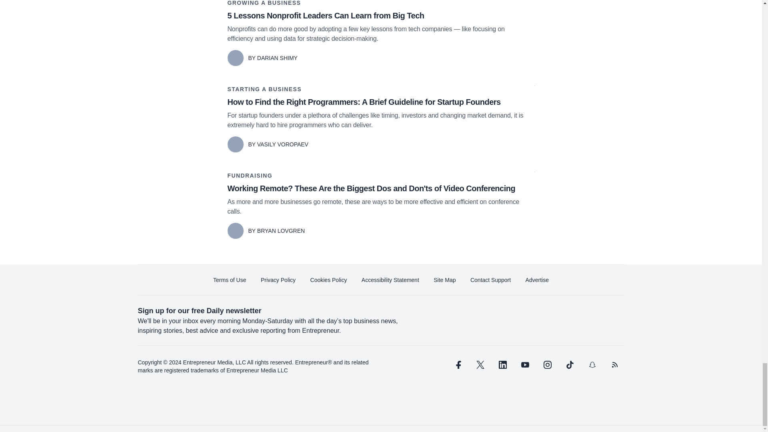 Image resolution: width=768 pixels, height=432 pixels. Describe the element at coordinates (480, 365) in the screenshot. I see `twitter` at that location.